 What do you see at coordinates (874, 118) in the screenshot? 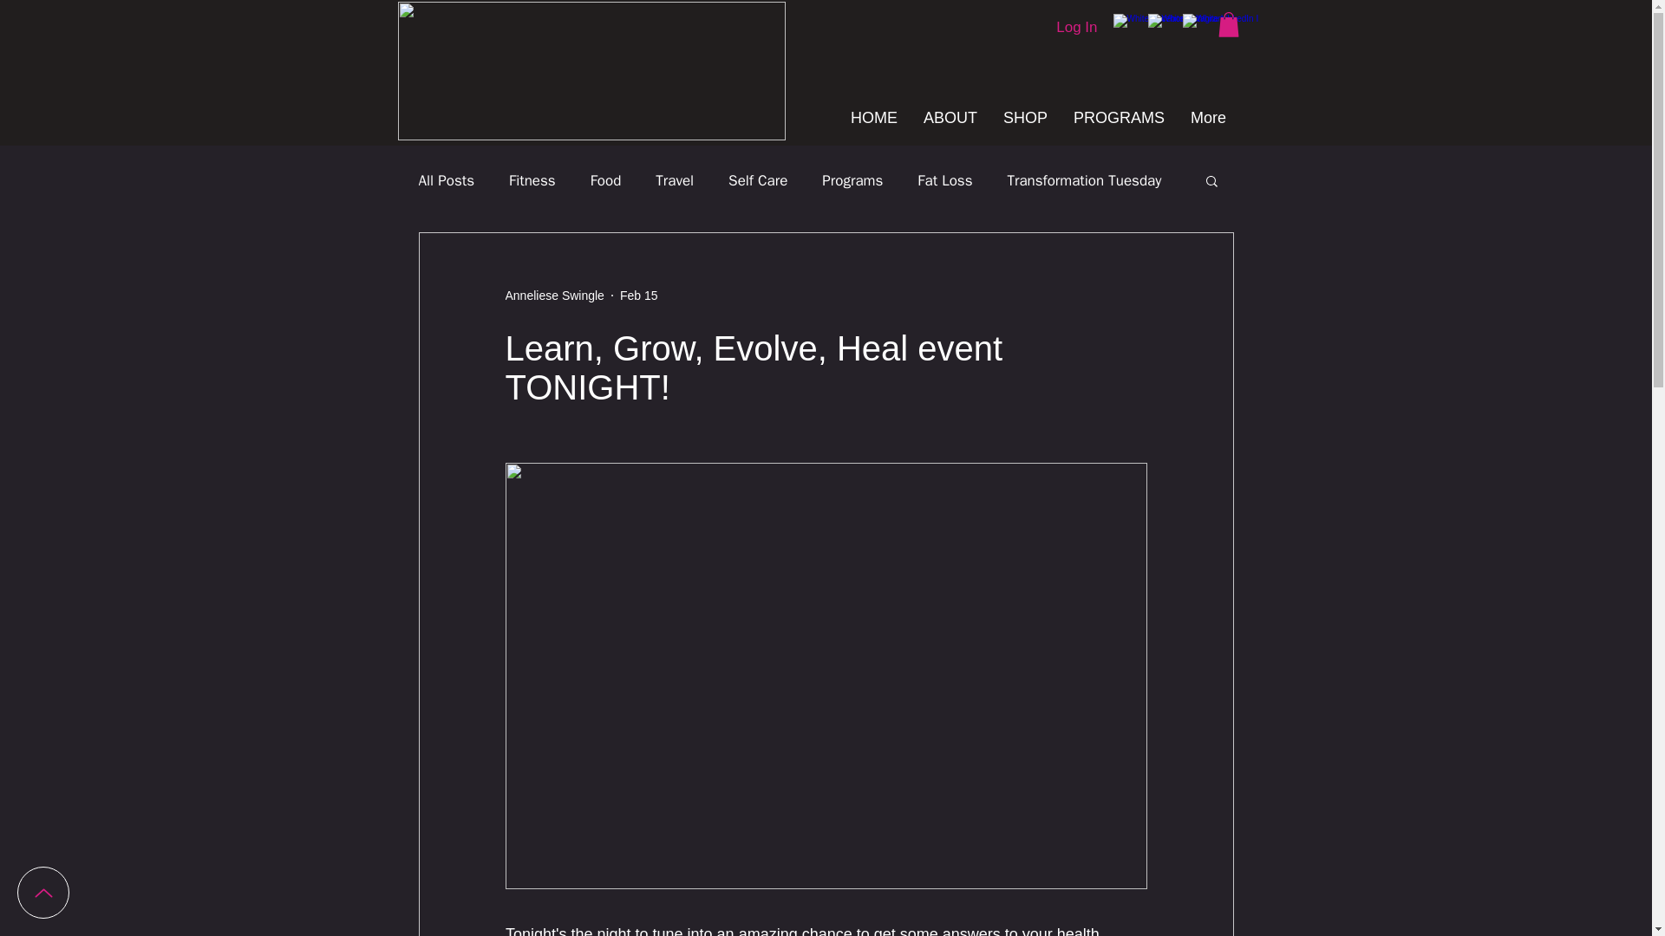
I see `HOME` at bounding box center [874, 118].